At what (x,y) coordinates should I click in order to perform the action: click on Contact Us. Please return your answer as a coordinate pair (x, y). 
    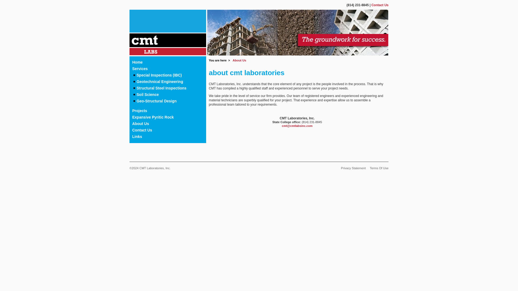
    Looking at the image, I should click on (380, 5).